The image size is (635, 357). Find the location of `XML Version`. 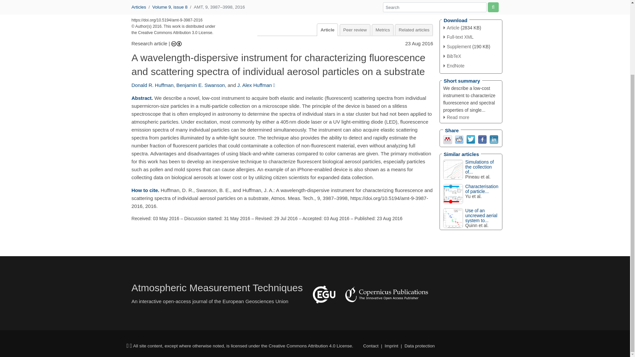

XML Version is located at coordinates (458, 37).